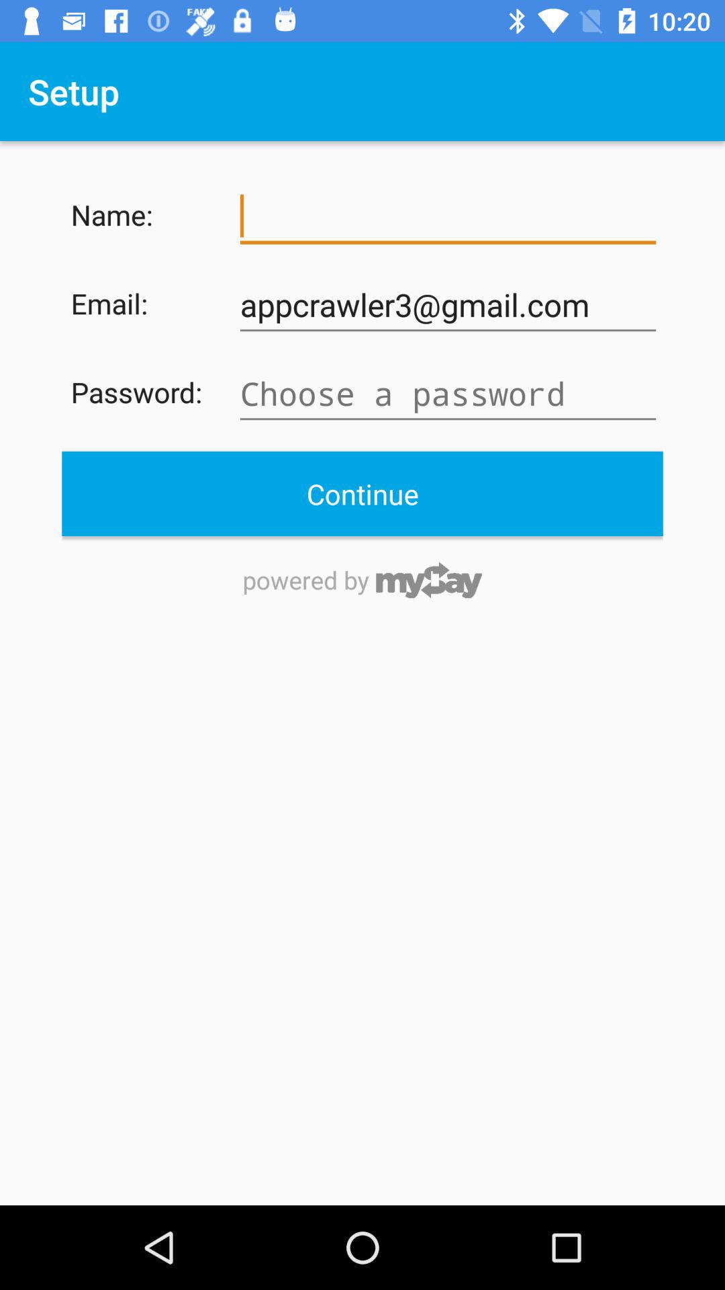 Image resolution: width=725 pixels, height=1290 pixels. I want to click on turn on the item next to the email:, so click(448, 305).